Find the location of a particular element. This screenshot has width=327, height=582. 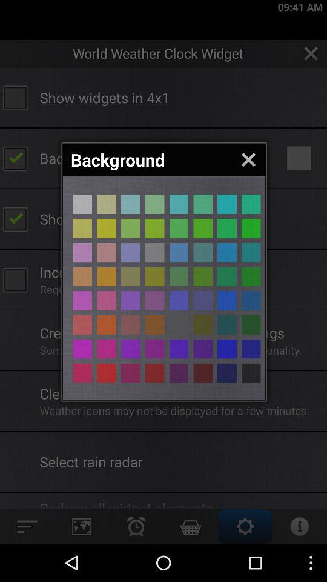

the button is used to color background option is located at coordinates (251, 204).